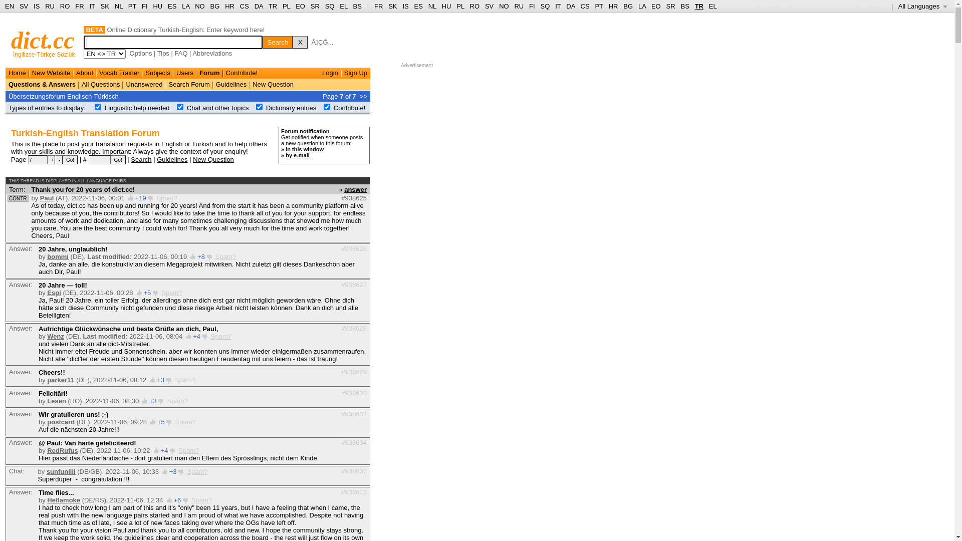  Describe the element at coordinates (231, 84) in the screenshot. I see `Guidelines` at that location.